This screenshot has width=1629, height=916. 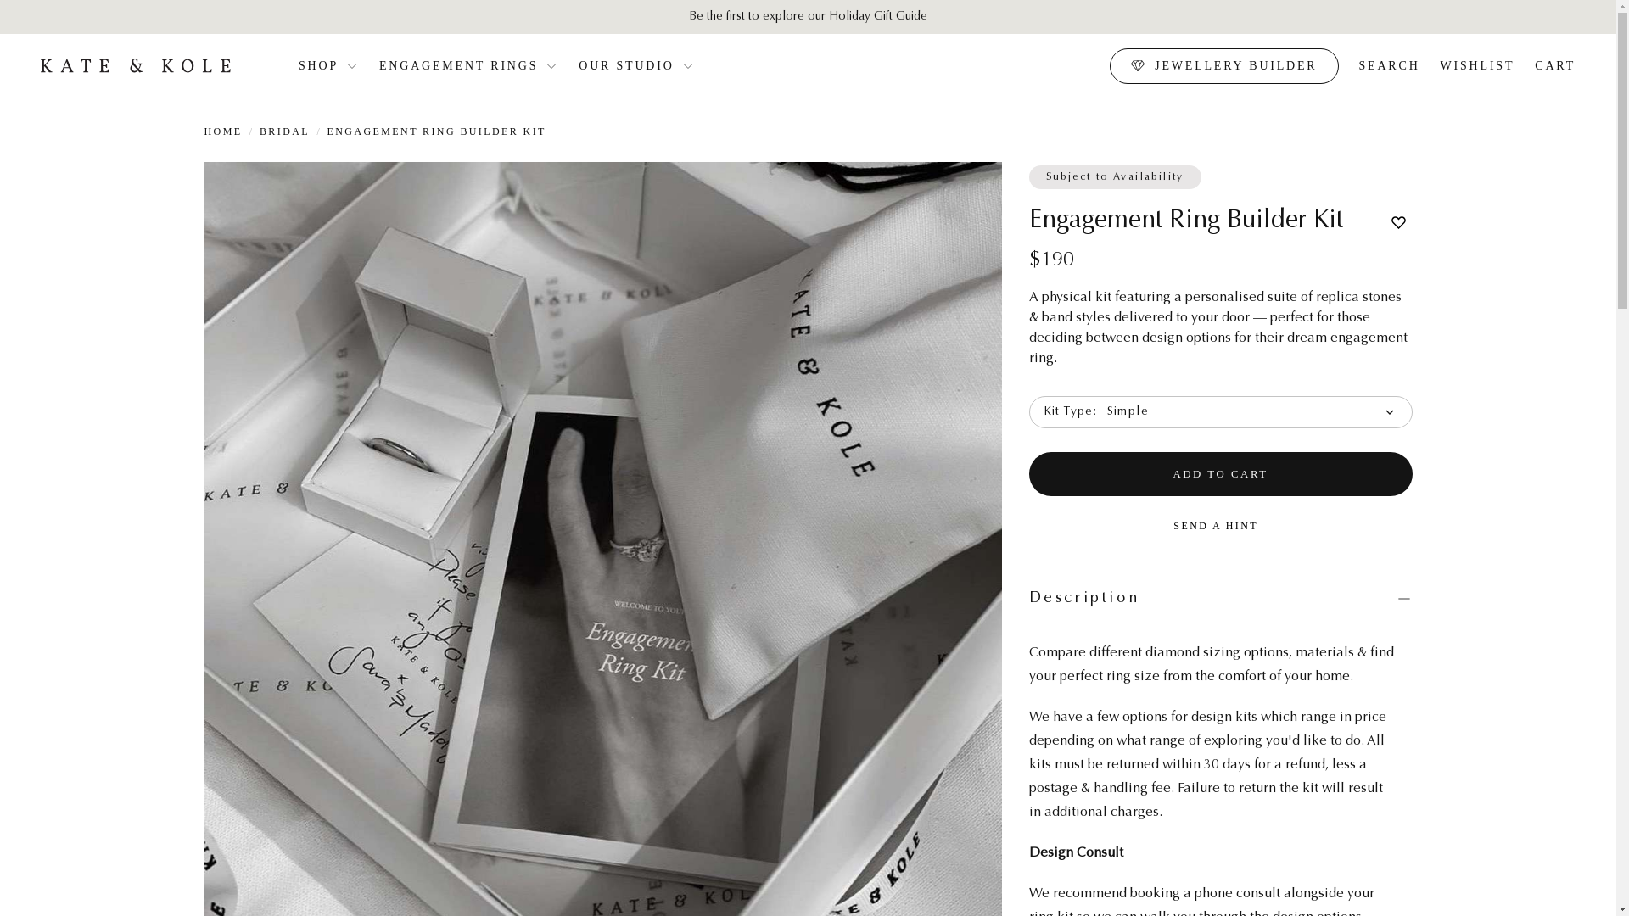 I want to click on Kate & Kole, so click(x=136, y=65).